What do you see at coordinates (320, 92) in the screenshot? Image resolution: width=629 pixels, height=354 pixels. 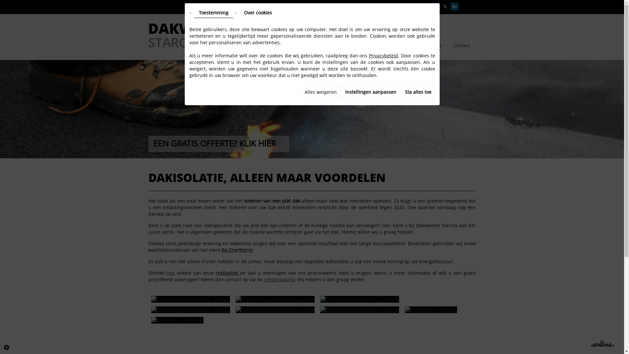 I see `Alles weigeren` at bounding box center [320, 92].